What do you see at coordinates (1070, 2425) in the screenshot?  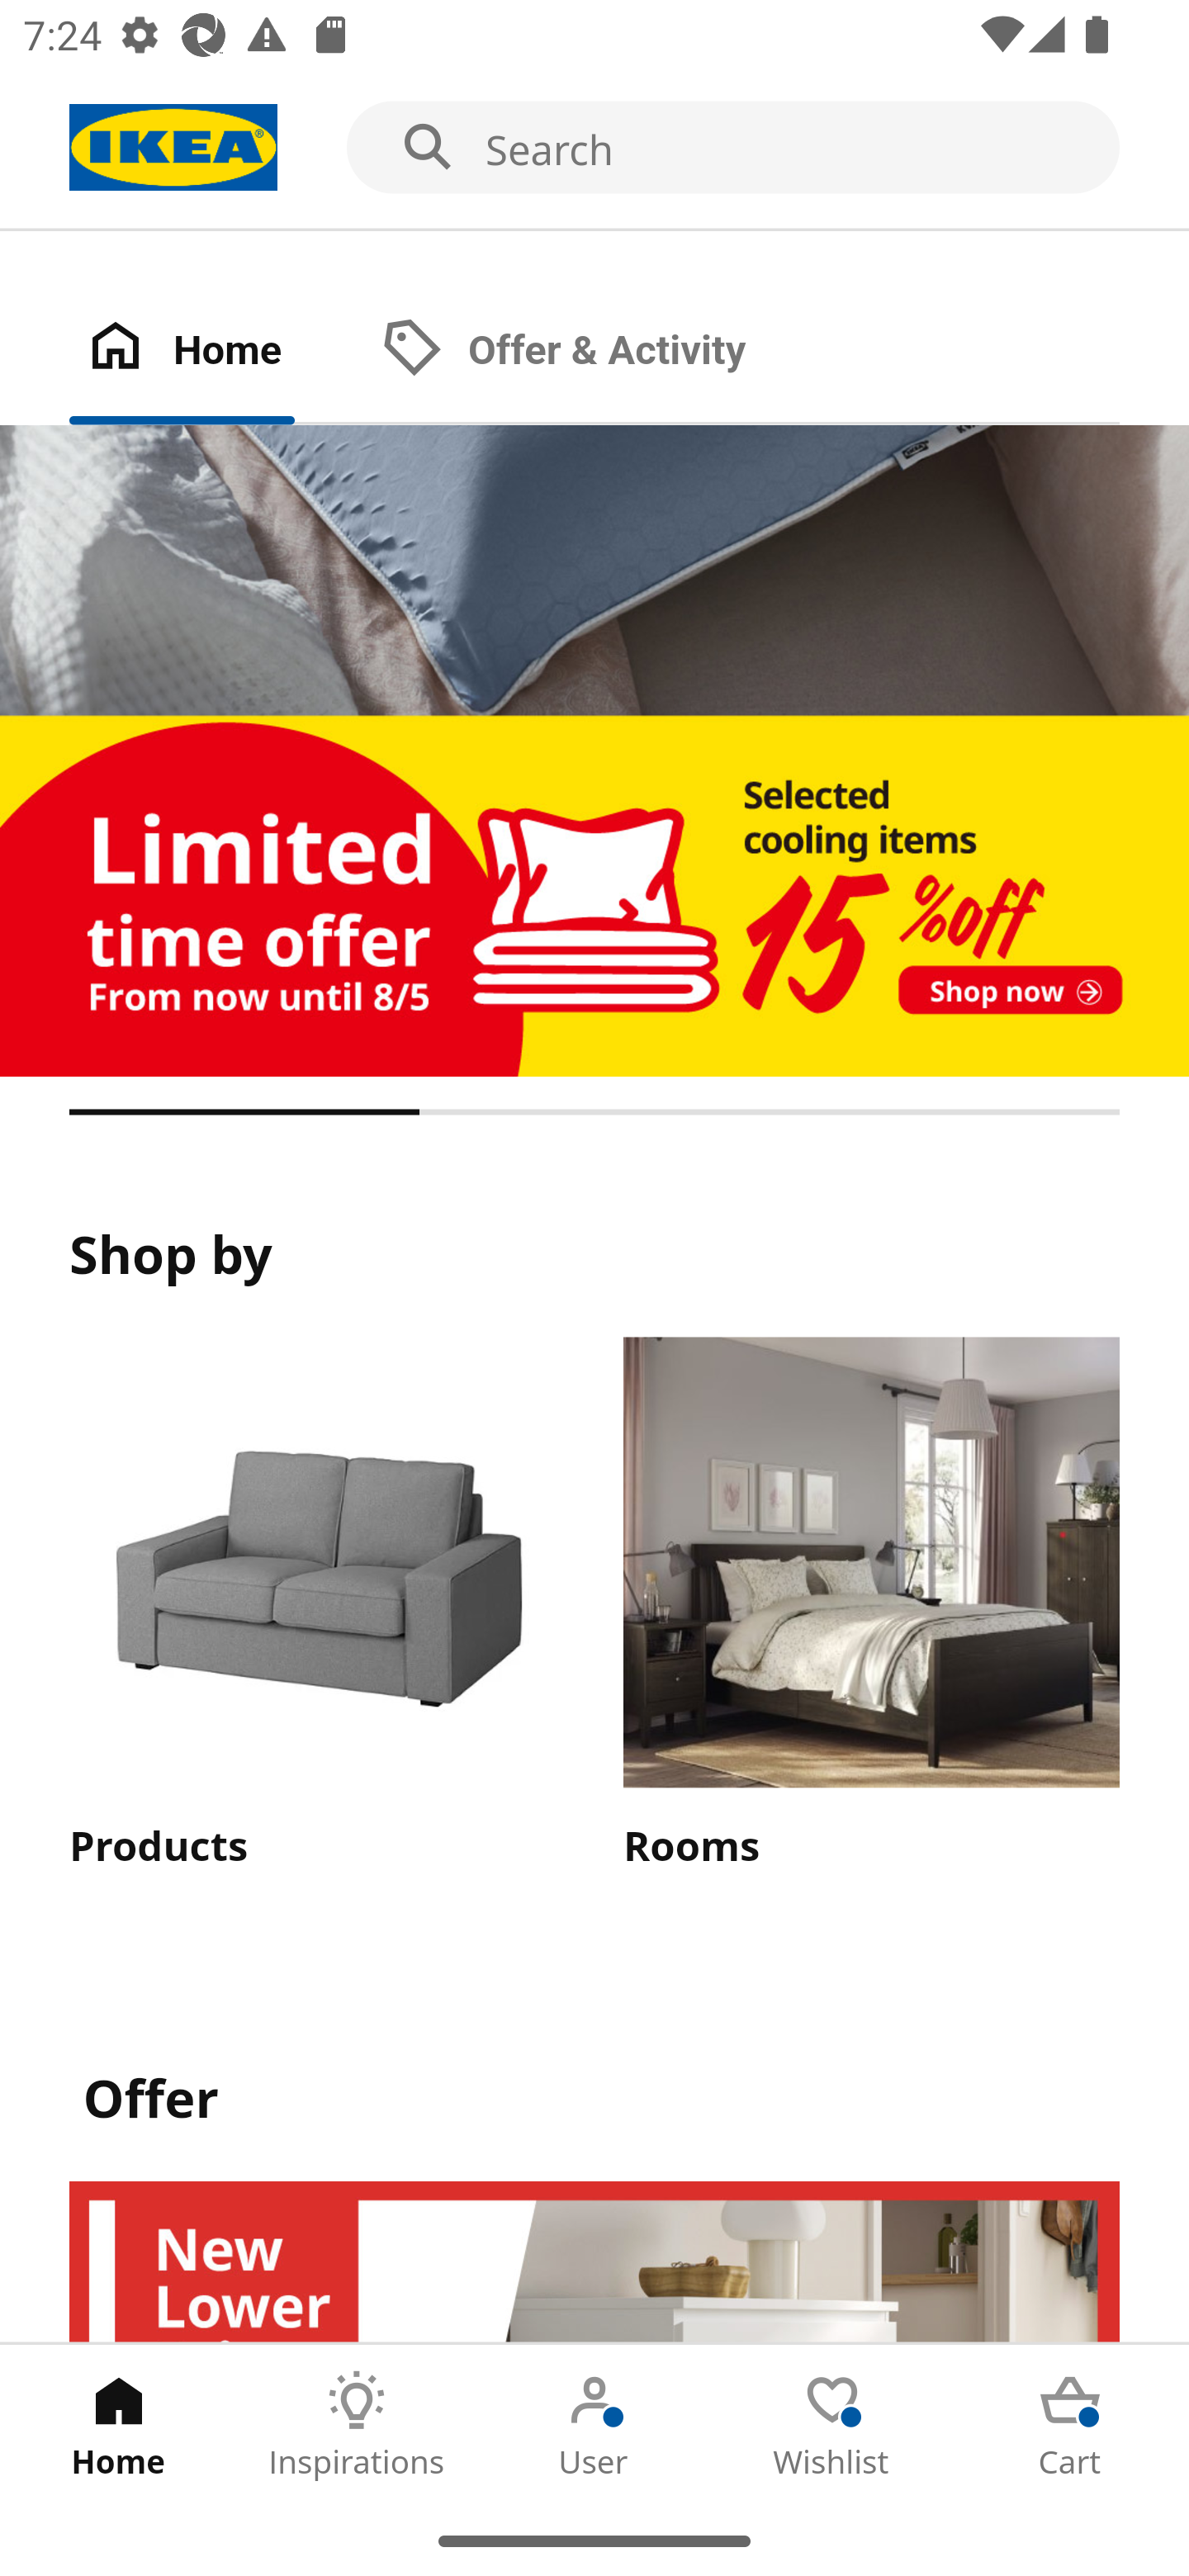 I see `Cart
Tab 5 of 5` at bounding box center [1070, 2425].